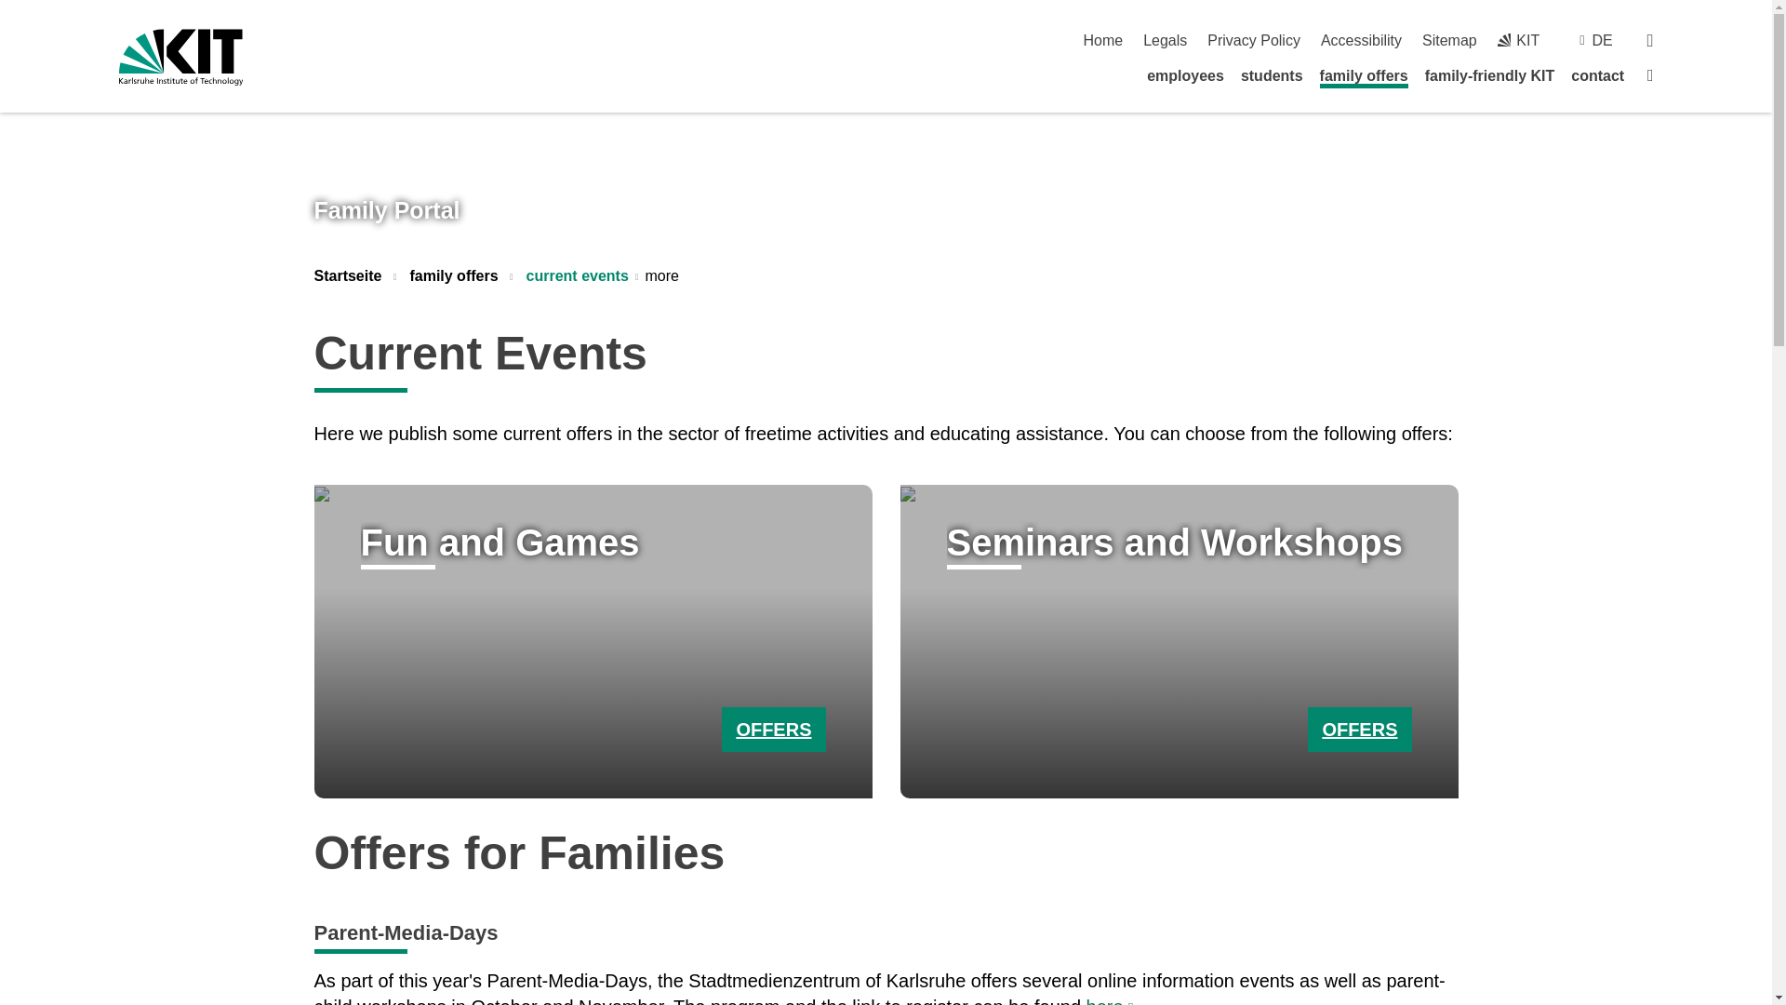 The width and height of the screenshot is (1786, 1005). What do you see at coordinates (1185, 75) in the screenshot?
I see `employees` at bounding box center [1185, 75].